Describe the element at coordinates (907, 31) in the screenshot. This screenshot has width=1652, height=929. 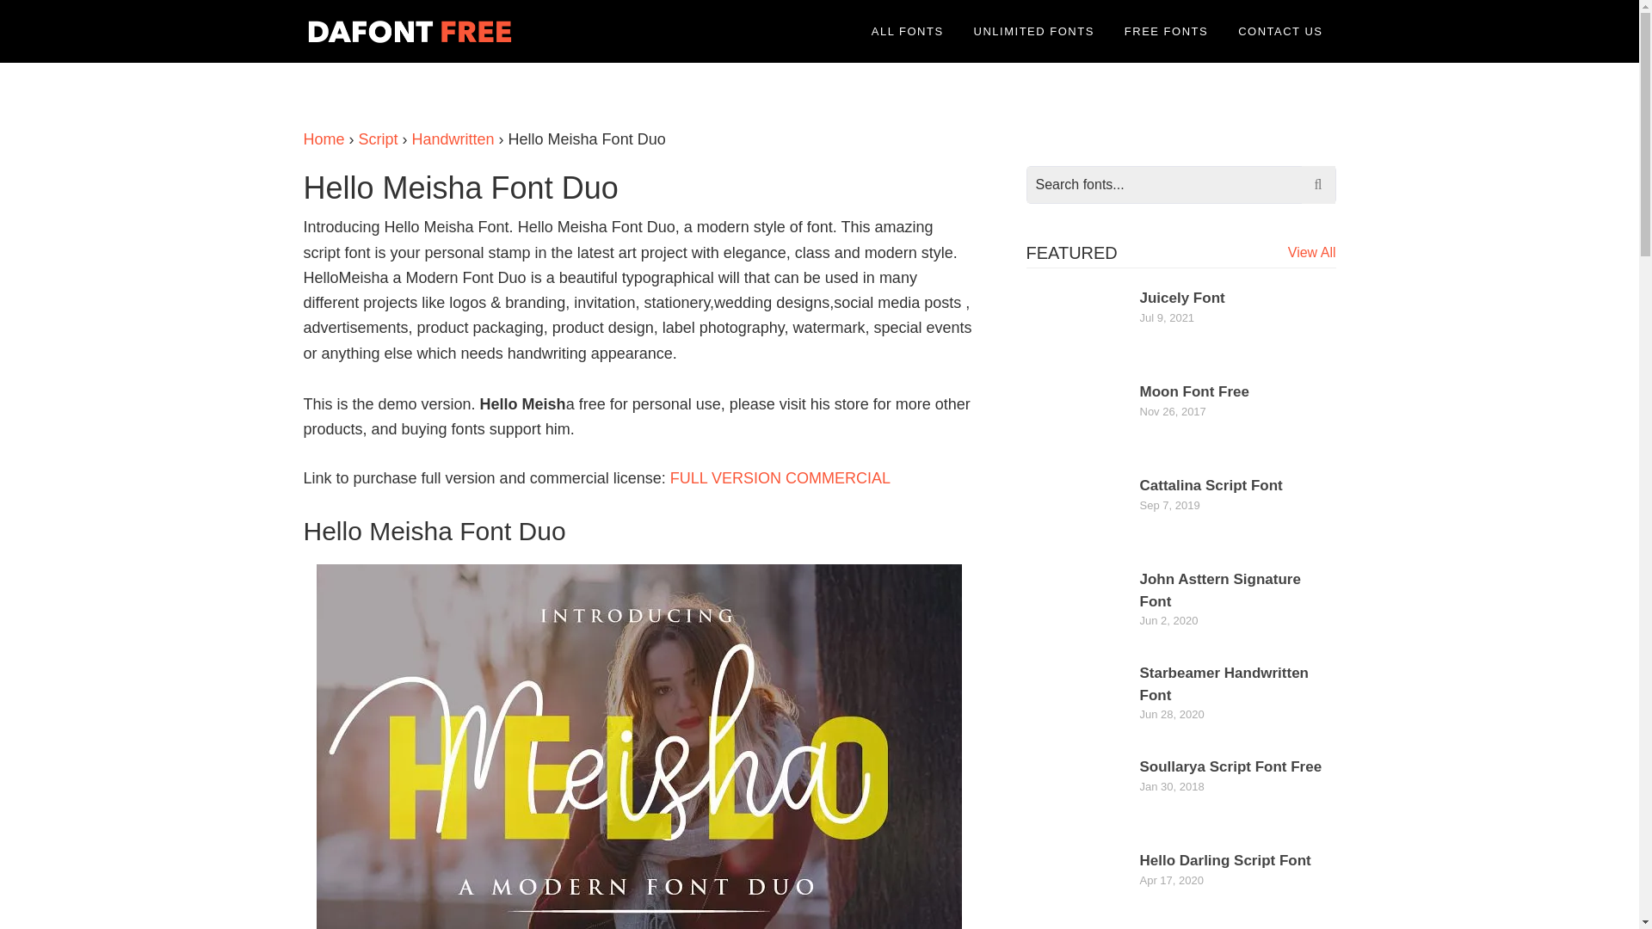
I see `ALL FONTS` at that location.